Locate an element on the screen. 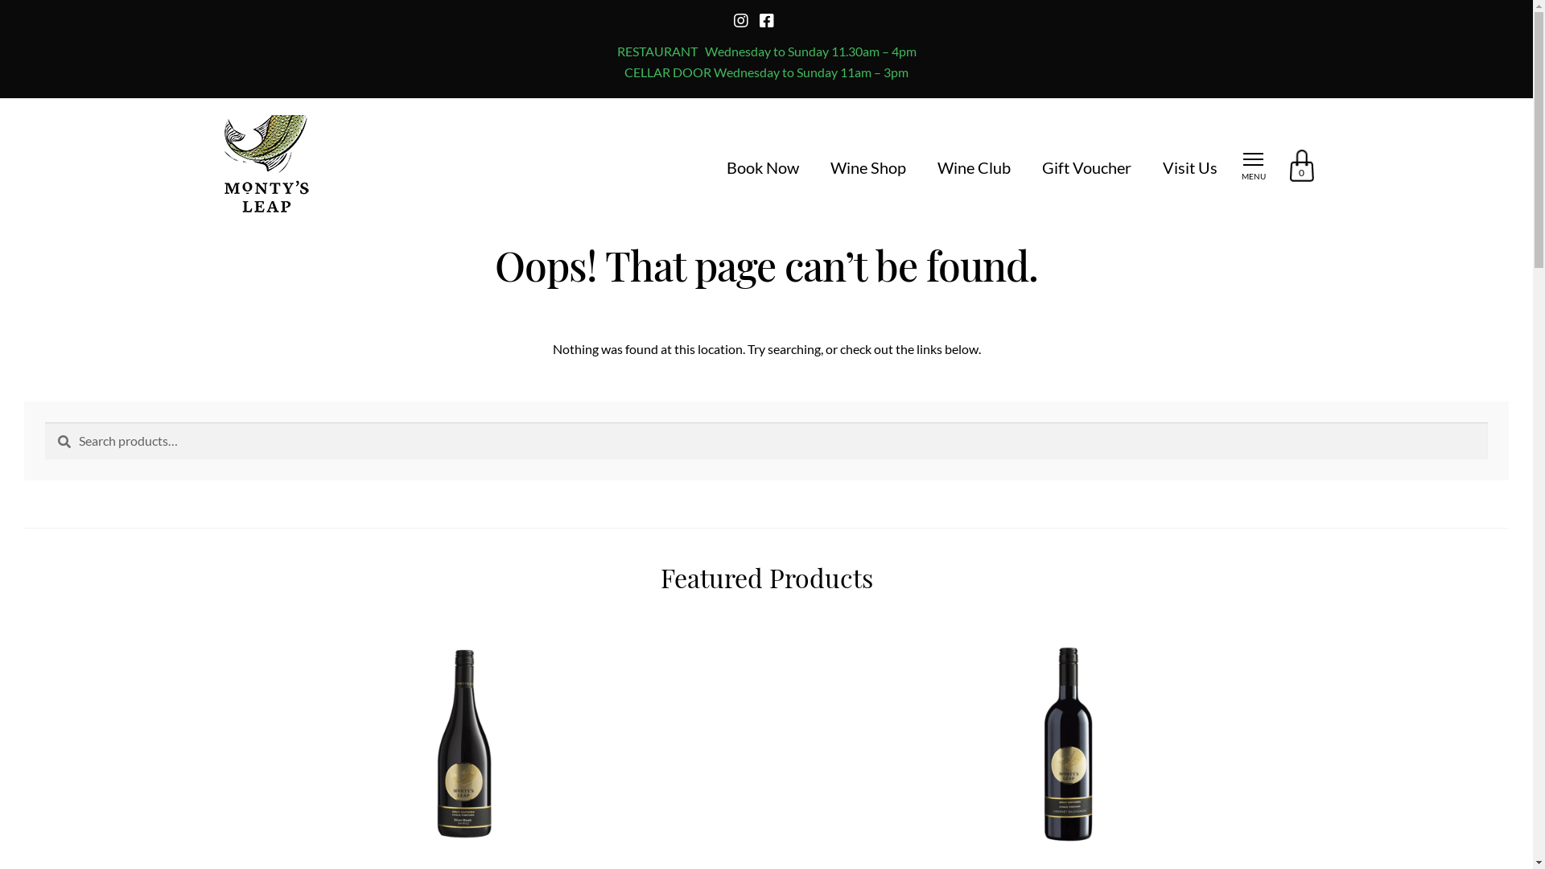 This screenshot has height=869, width=1545. Wine Shop is located at coordinates (868, 167).